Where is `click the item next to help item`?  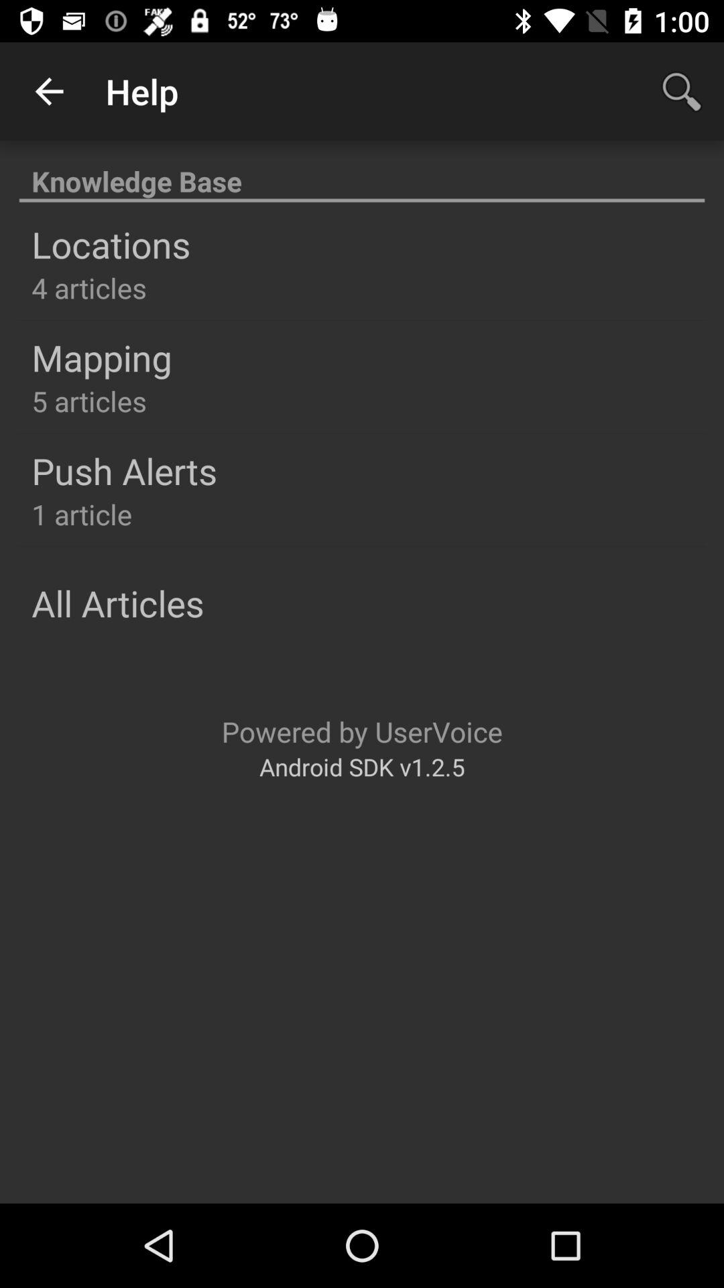
click the item next to help item is located at coordinates (681, 91).